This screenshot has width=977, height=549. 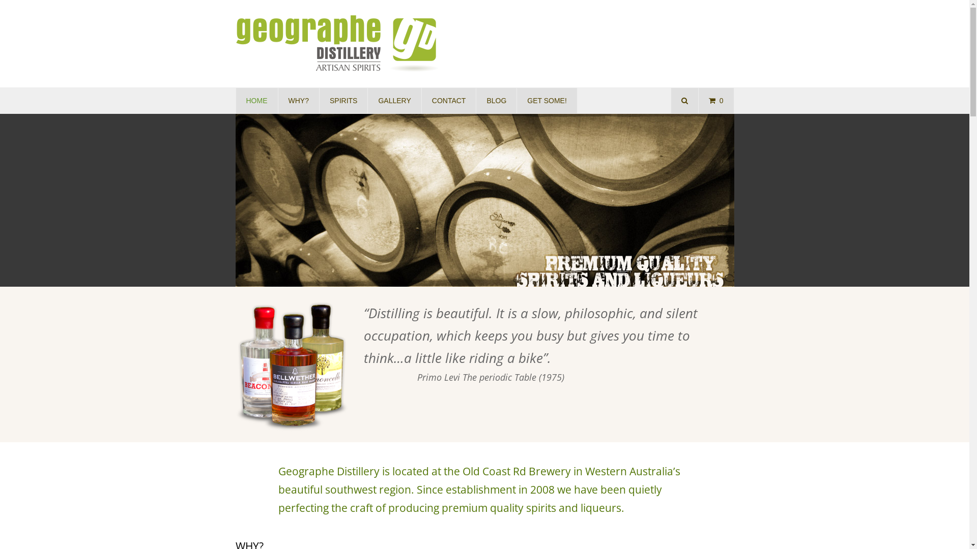 What do you see at coordinates (449, 101) in the screenshot?
I see `CONTACT` at bounding box center [449, 101].